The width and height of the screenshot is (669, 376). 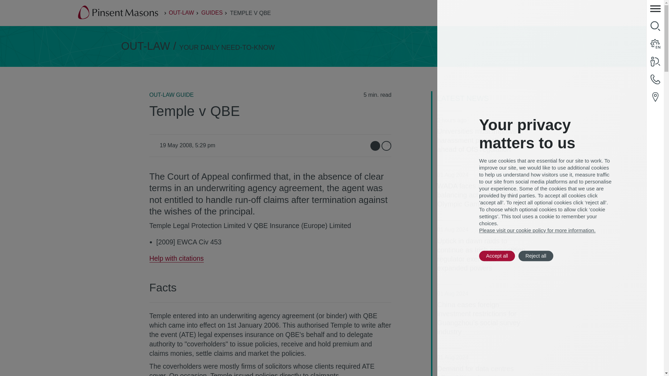 I want to click on GUIDES, so click(x=212, y=13).